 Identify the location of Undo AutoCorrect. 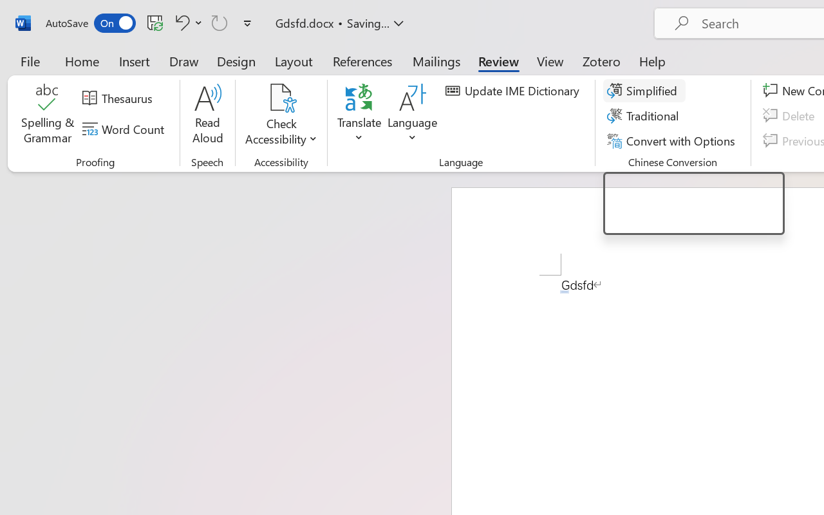
(180, 23).